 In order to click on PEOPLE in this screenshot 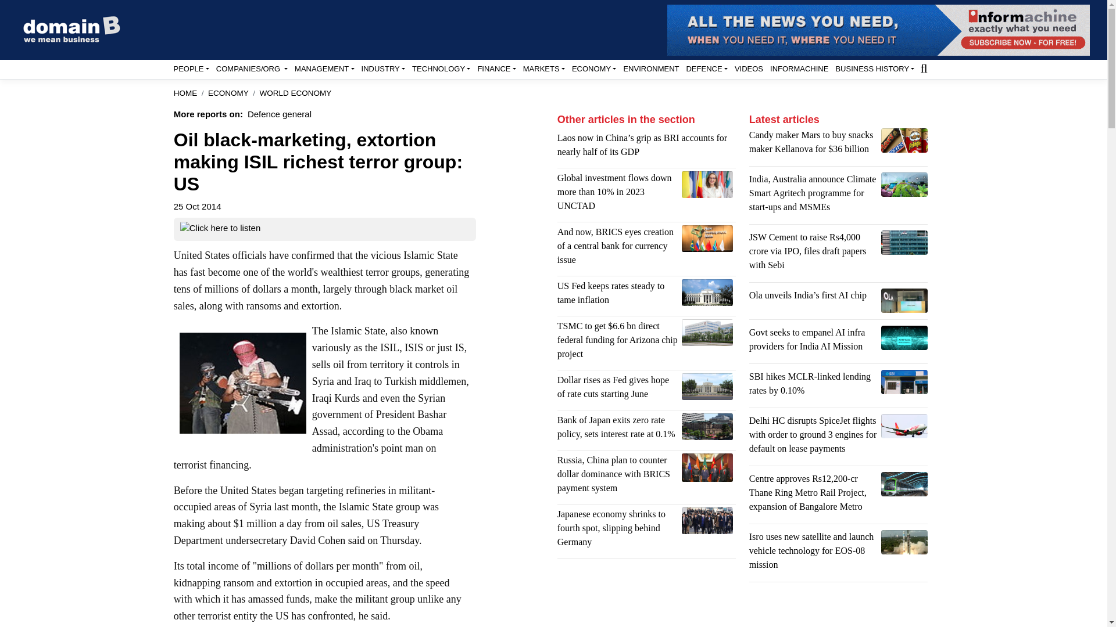, I will do `click(191, 69)`.